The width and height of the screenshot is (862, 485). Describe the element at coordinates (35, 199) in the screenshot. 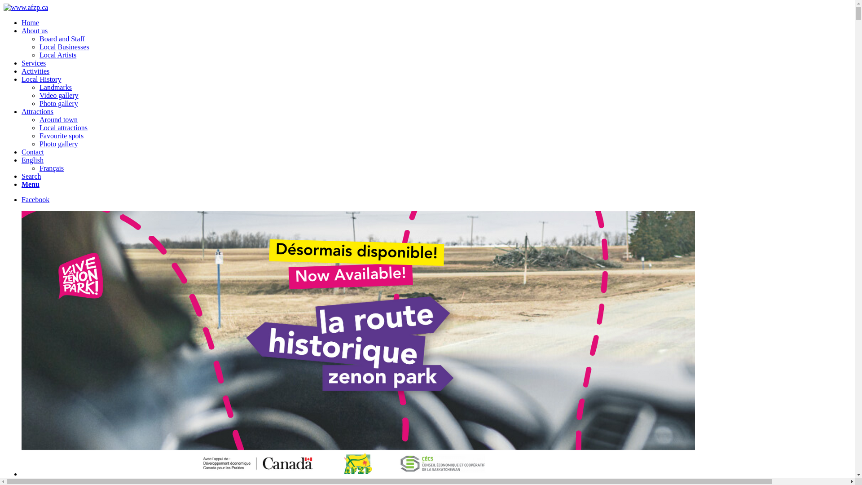

I see `Facebook` at that location.